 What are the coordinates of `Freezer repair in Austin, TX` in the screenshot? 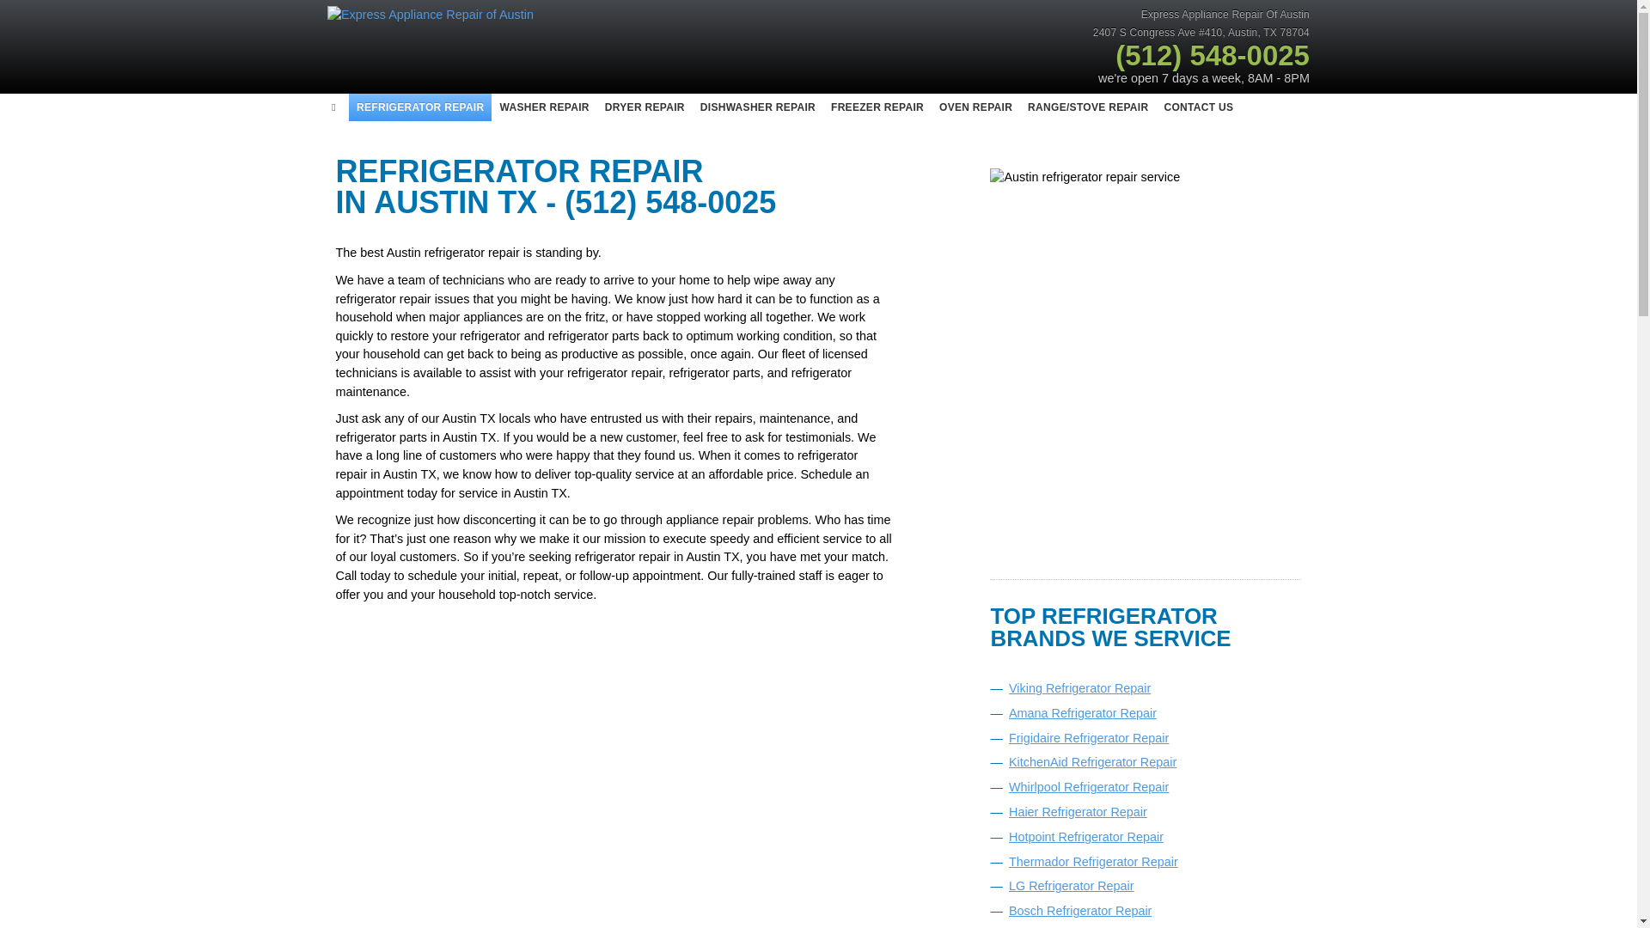 It's located at (877, 107).